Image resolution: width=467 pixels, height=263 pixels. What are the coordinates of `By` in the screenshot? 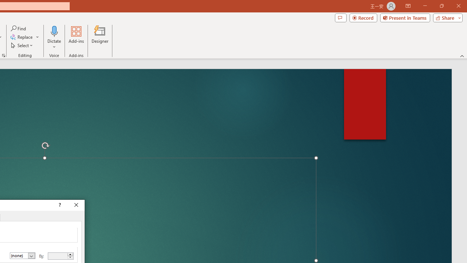 It's located at (61, 256).